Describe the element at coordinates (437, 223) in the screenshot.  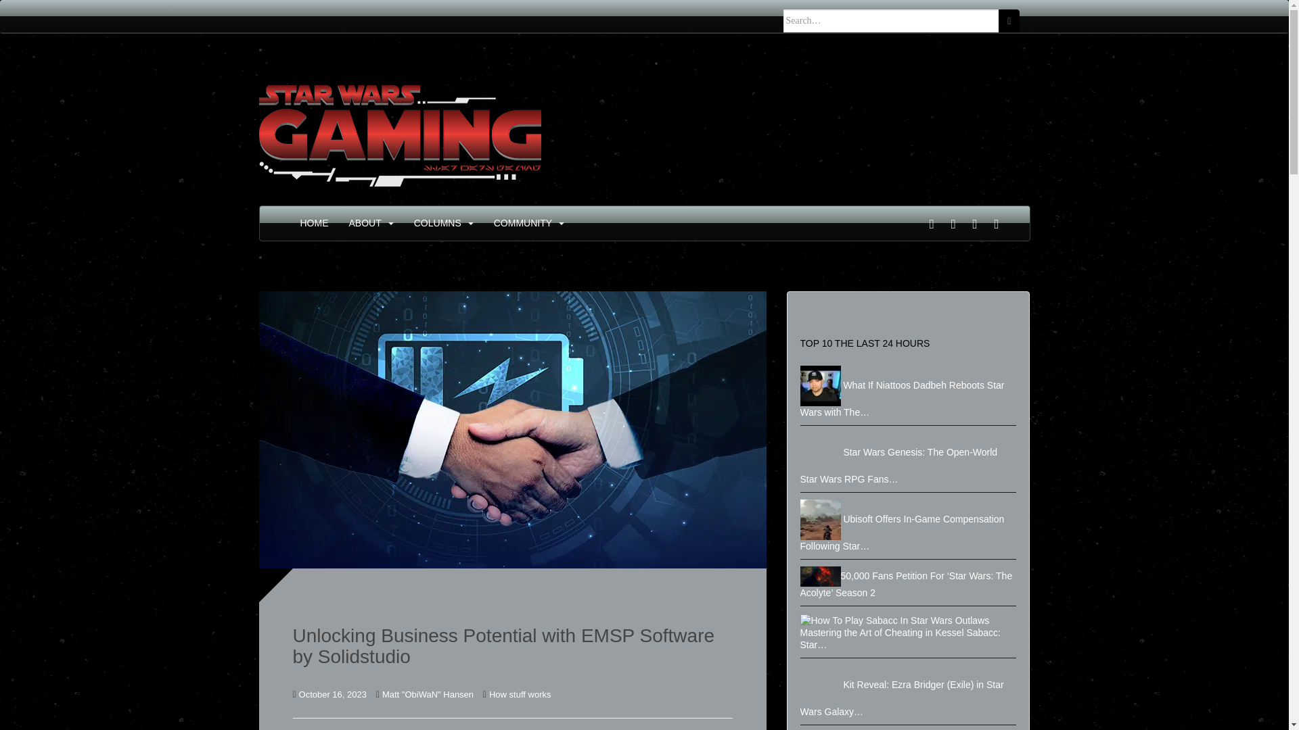
I see `COLUMNS` at that location.